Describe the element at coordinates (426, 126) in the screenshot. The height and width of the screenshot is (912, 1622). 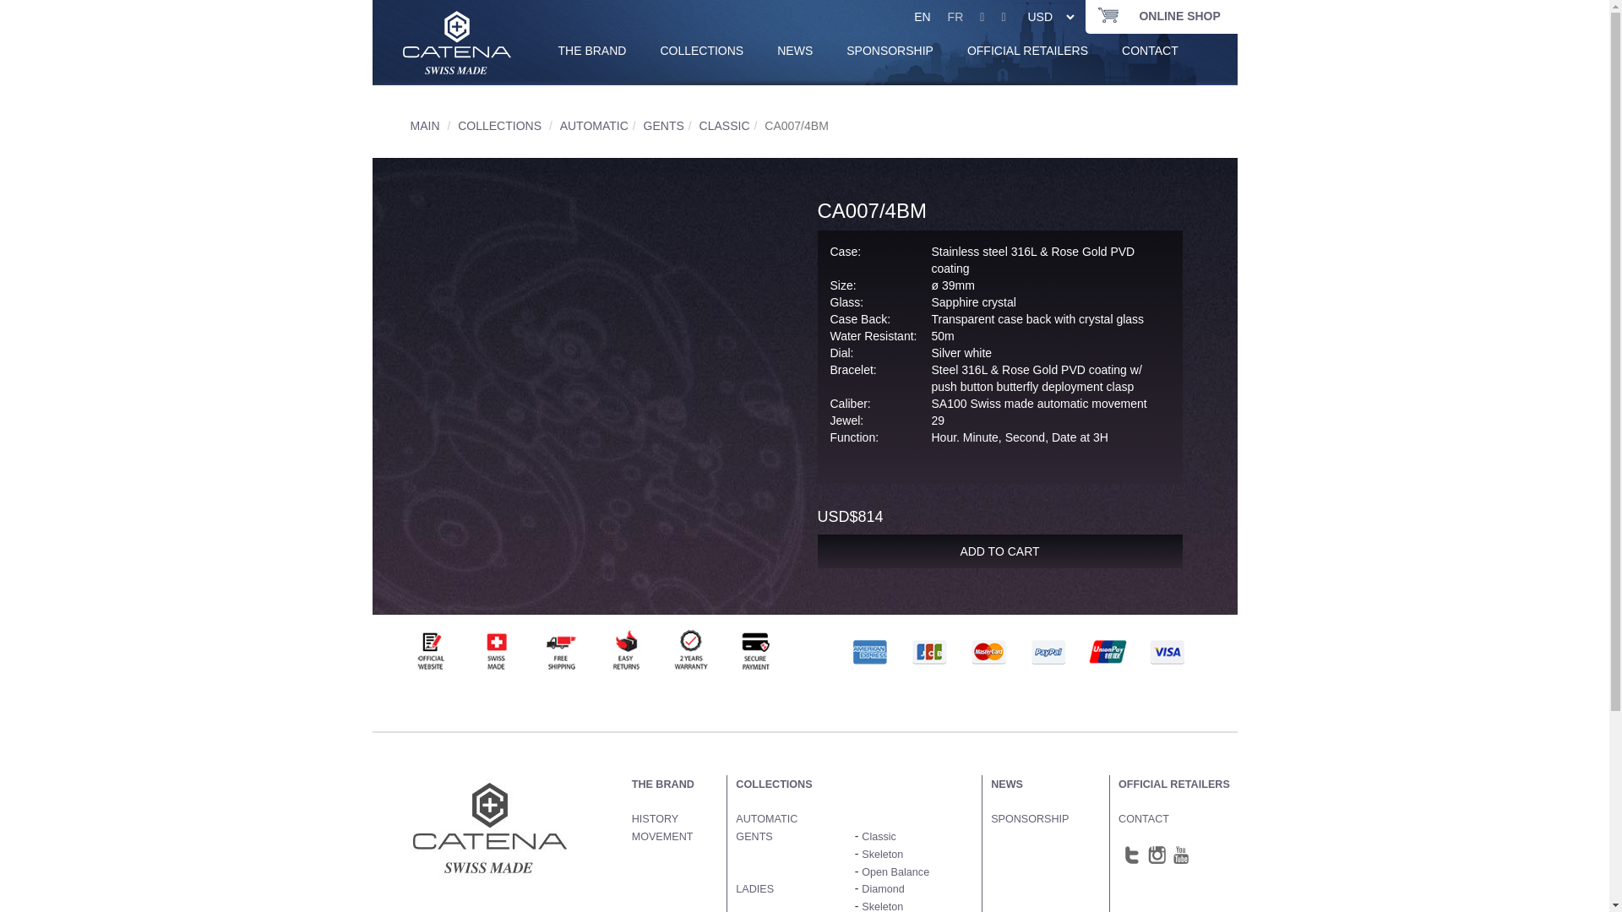
I see `MAIN` at that location.